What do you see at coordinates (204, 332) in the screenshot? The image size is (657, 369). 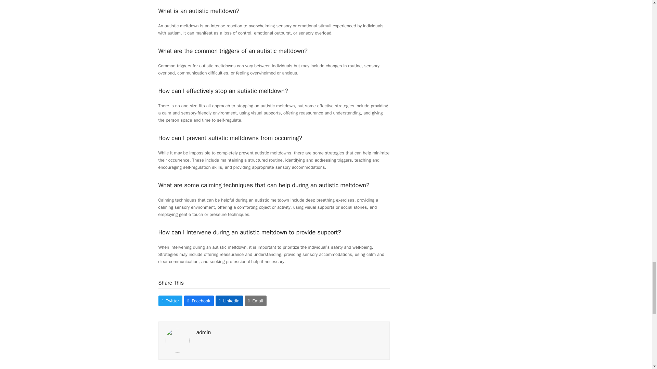 I see `Visit Author Page` at bounding box center [204, 332].